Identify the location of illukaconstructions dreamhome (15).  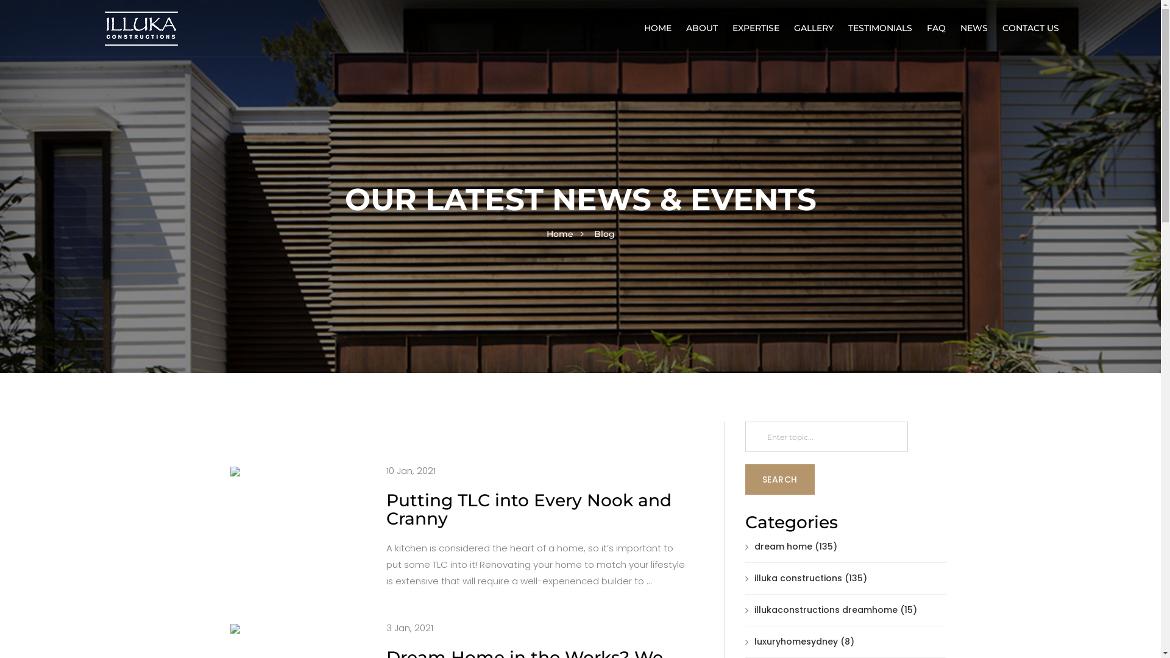
(831, 610).